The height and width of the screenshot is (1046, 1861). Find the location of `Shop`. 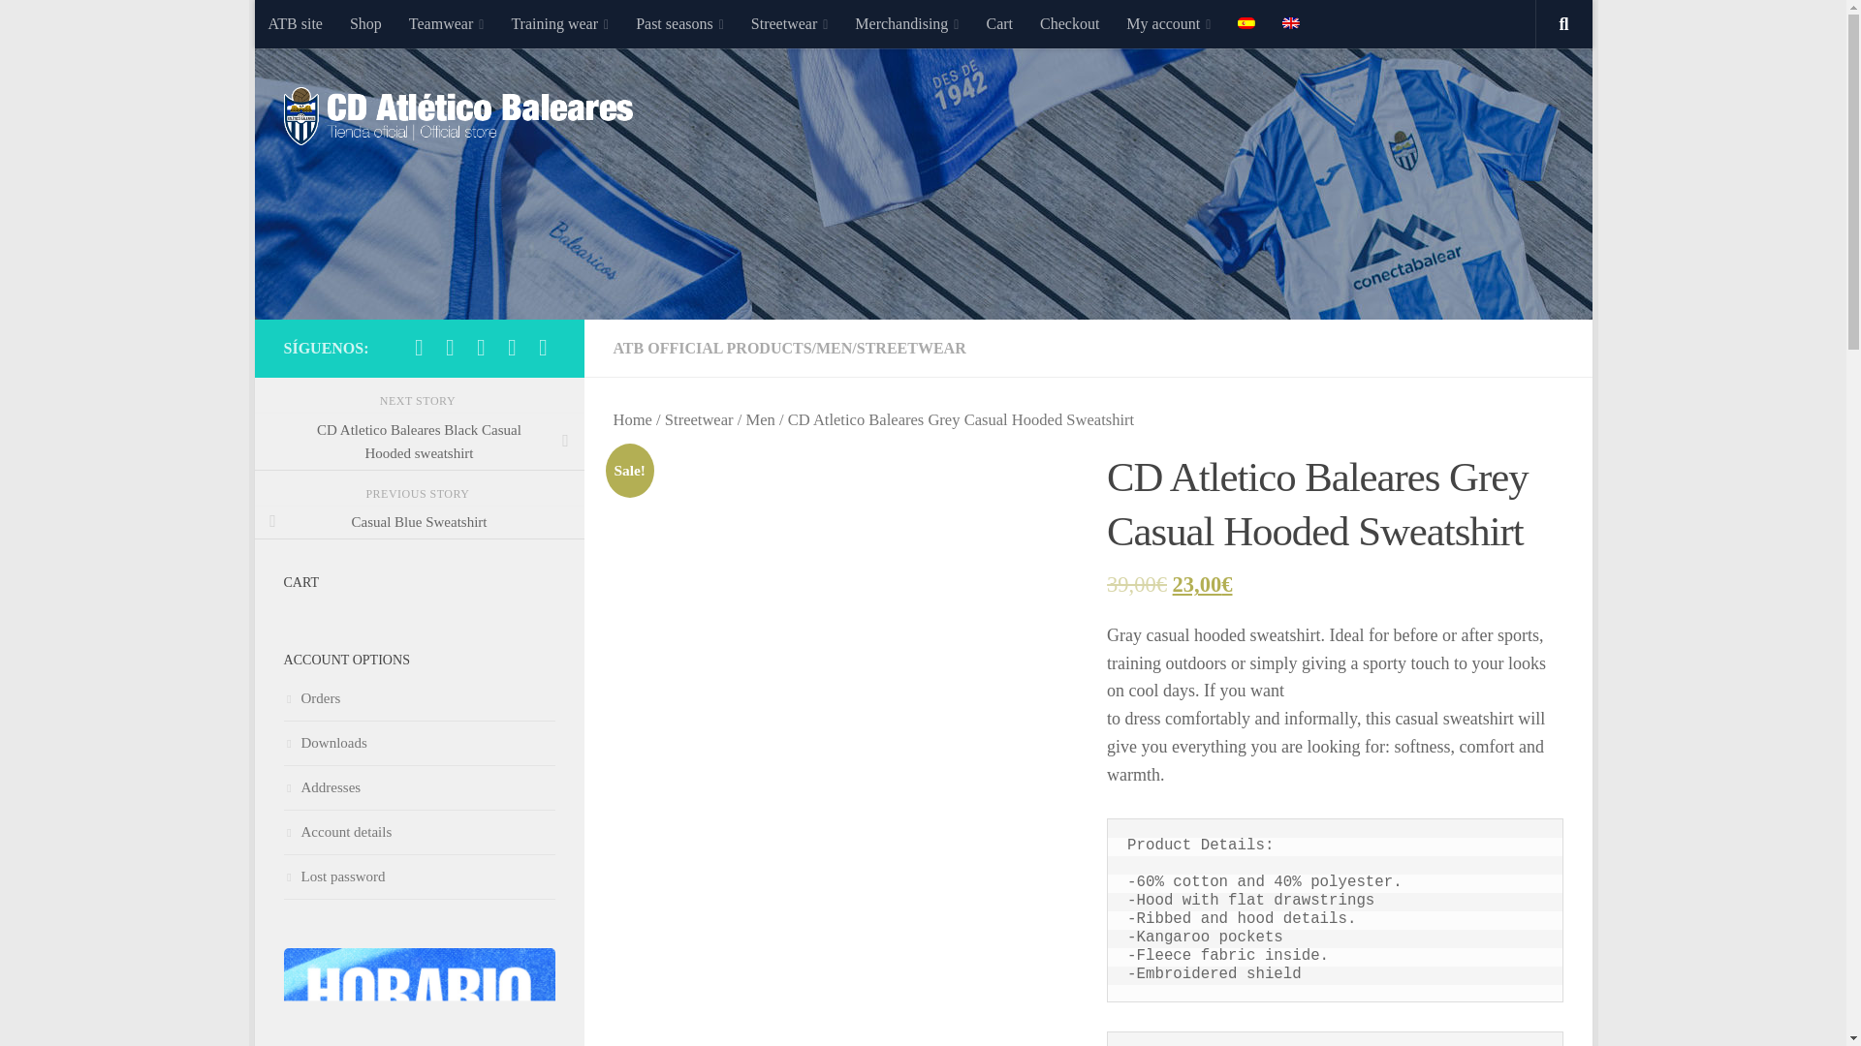

Shop is located at coordinates (365, 23).